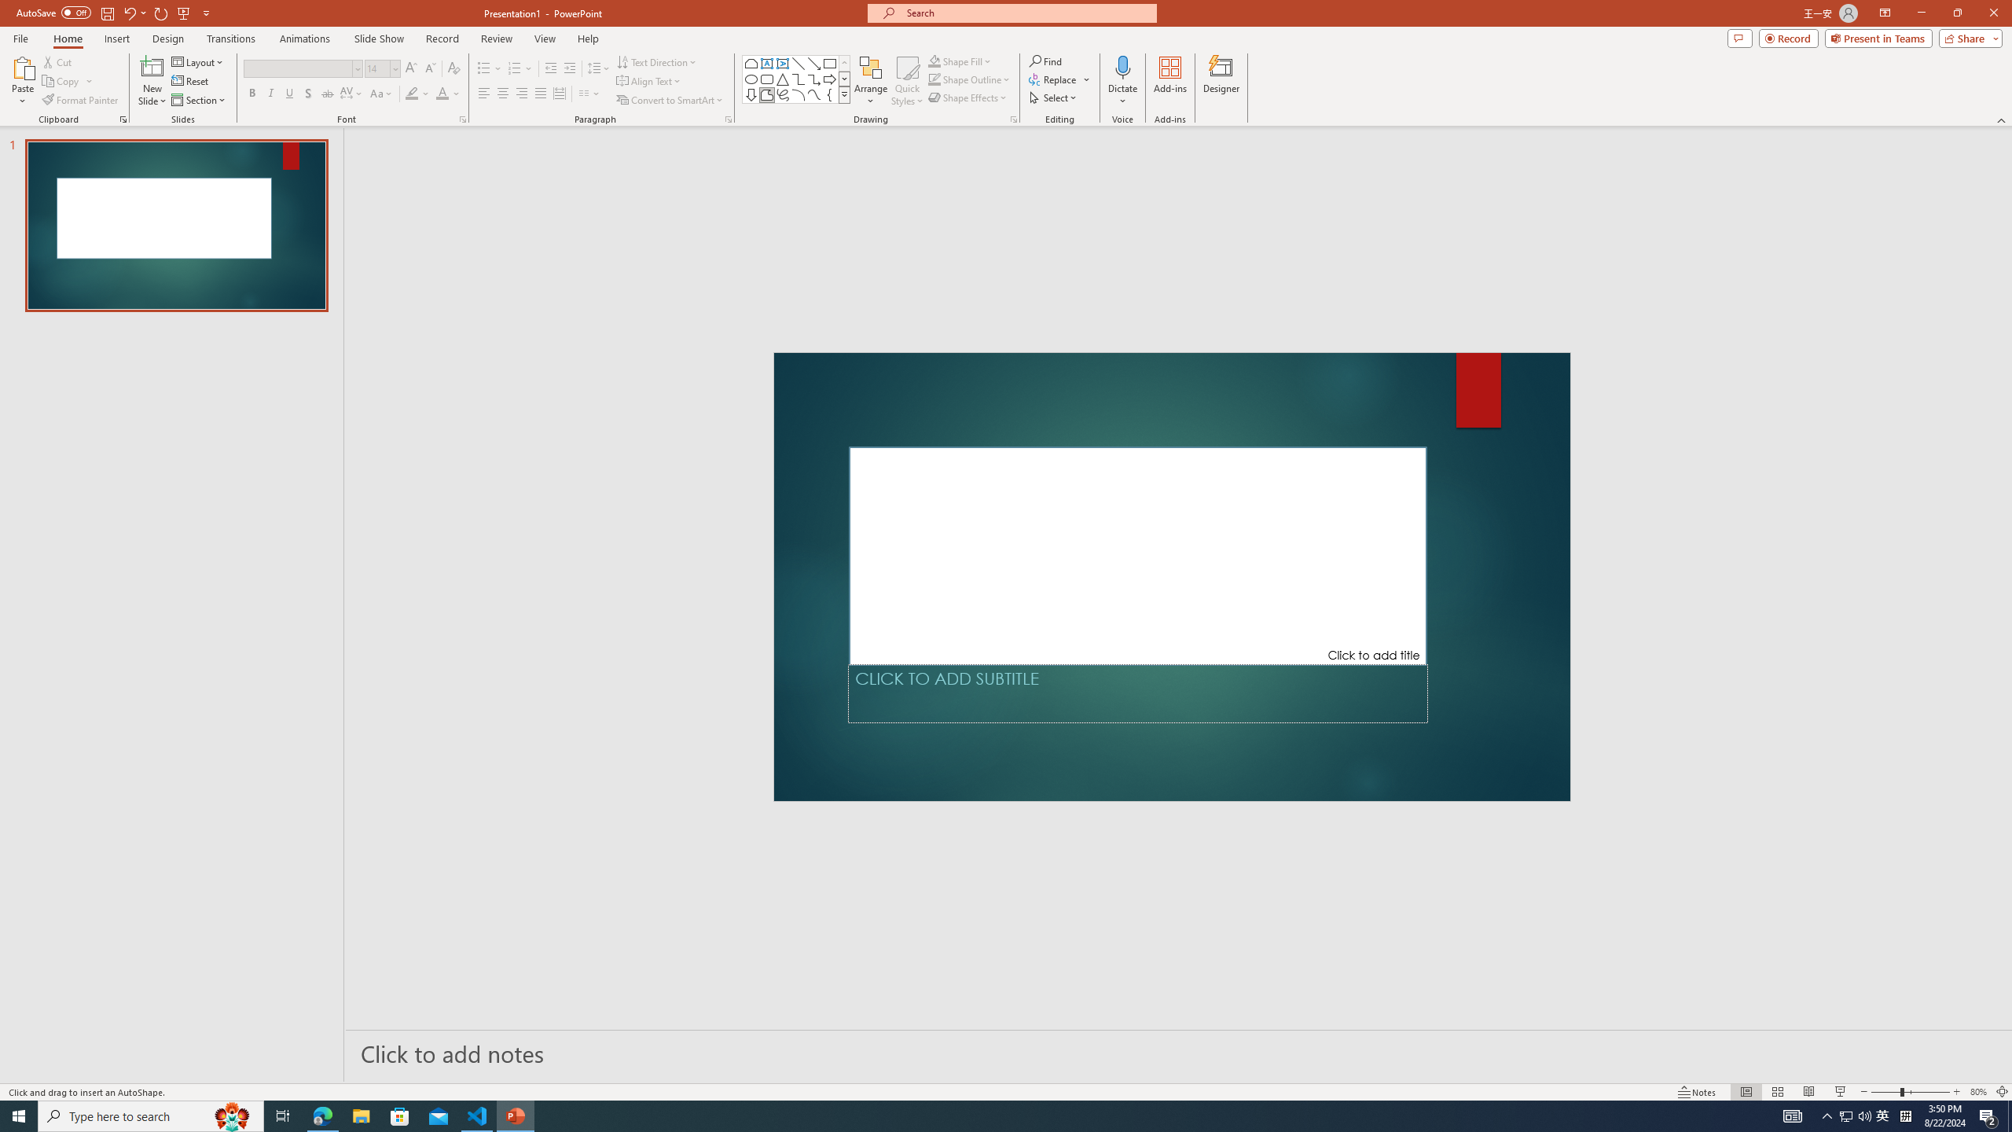 This screenshot has width=2012, height=1132. What do you see at coordinates (522, 94) in the screenshot?
I see `Align Right` at bounding box center [522, 94].